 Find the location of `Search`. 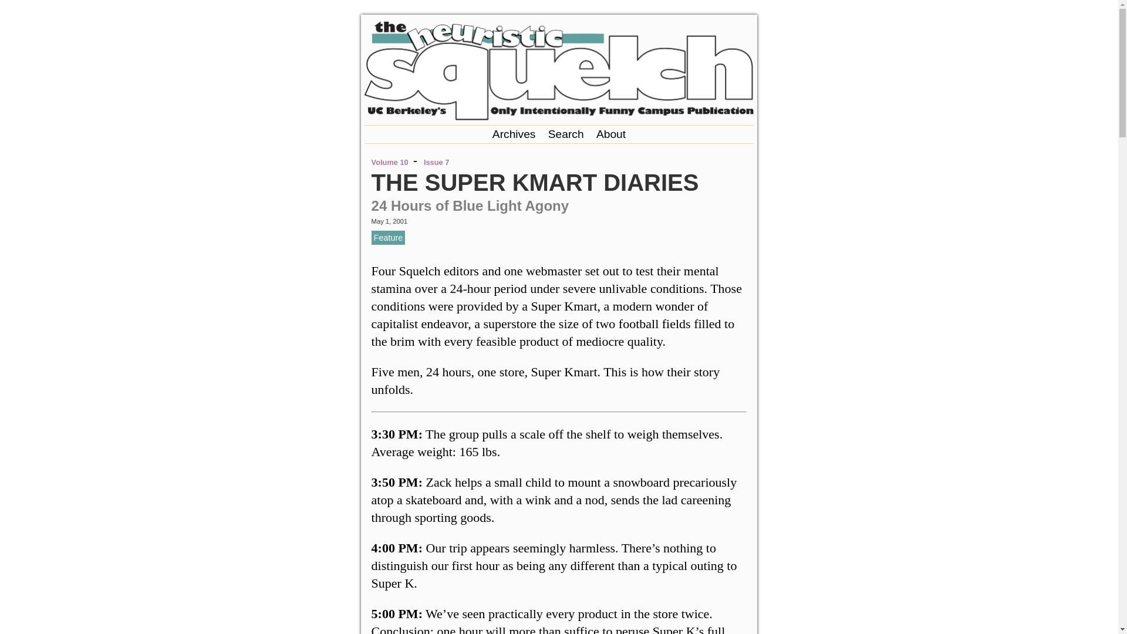

Search is located at coordinates (566, 134).